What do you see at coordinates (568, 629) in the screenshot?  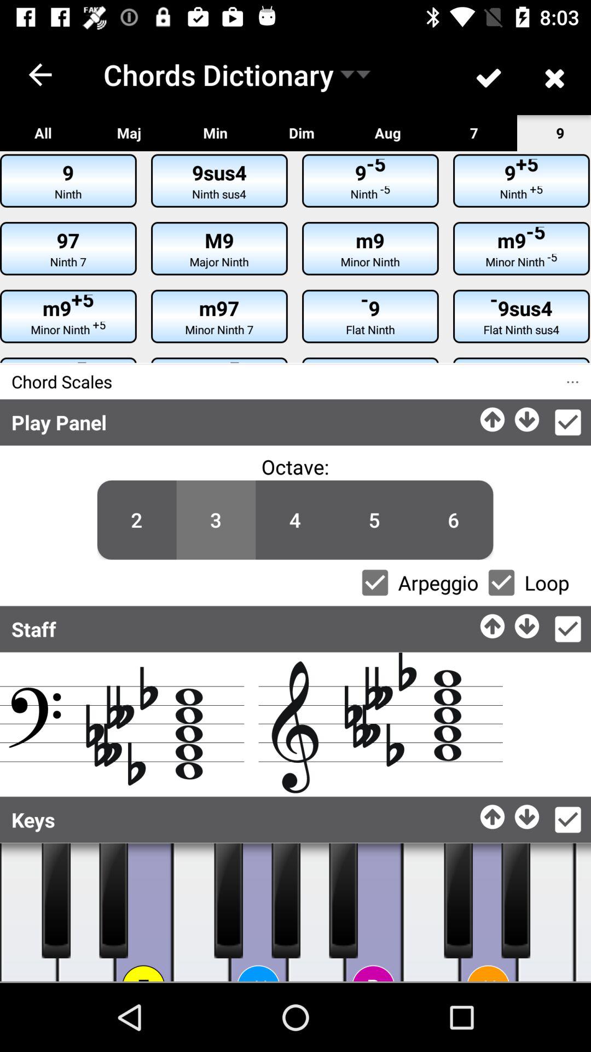 I see `ok button` at bounding box center [568, 629].